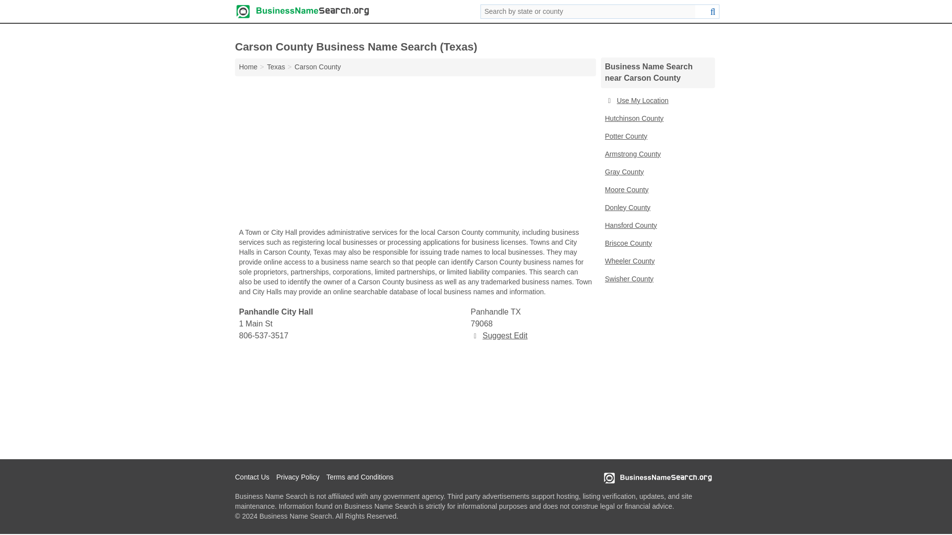 Image resolution: width=952 pixels, height=535 pixels. Describe the element at coordinates (248, 66) in the screenshot. I see `Home` at that location.